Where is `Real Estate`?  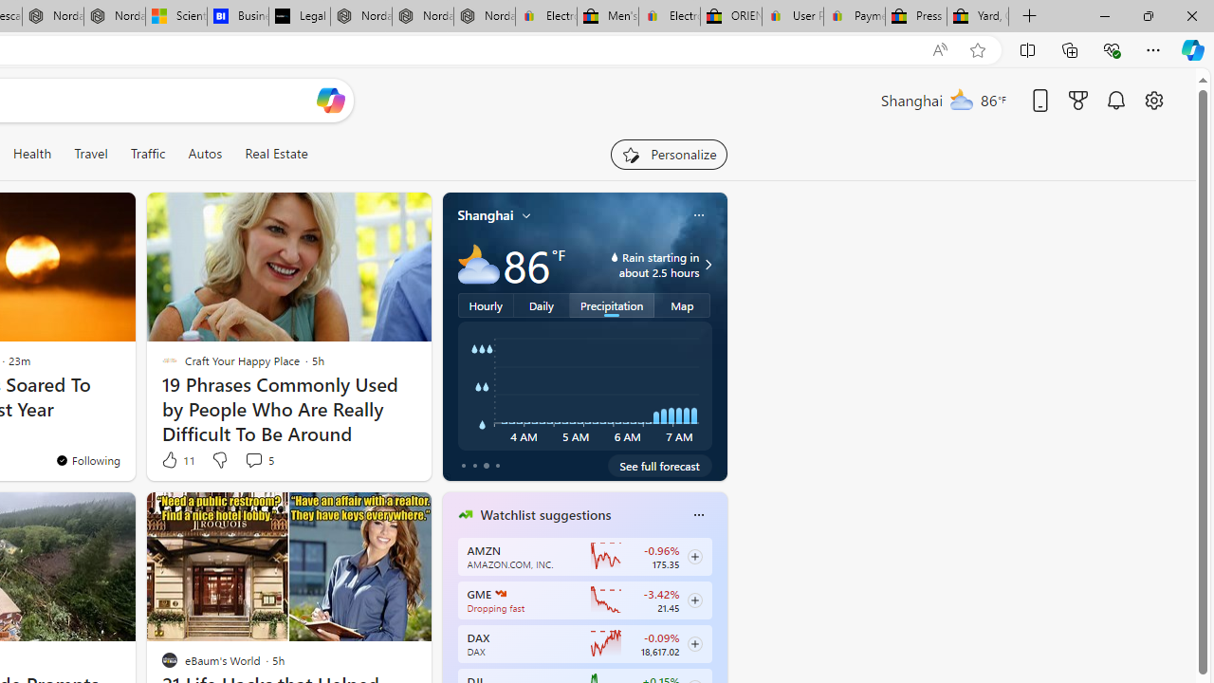
Real Estate is located at coordinates (275, 154).